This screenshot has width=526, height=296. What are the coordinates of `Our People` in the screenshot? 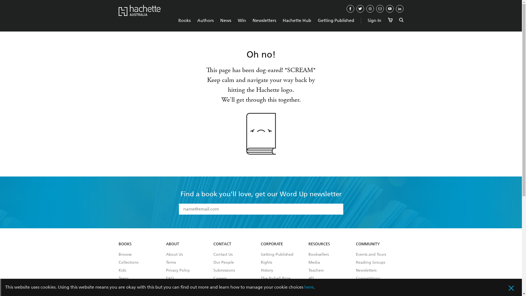 It's located at (224, 263).